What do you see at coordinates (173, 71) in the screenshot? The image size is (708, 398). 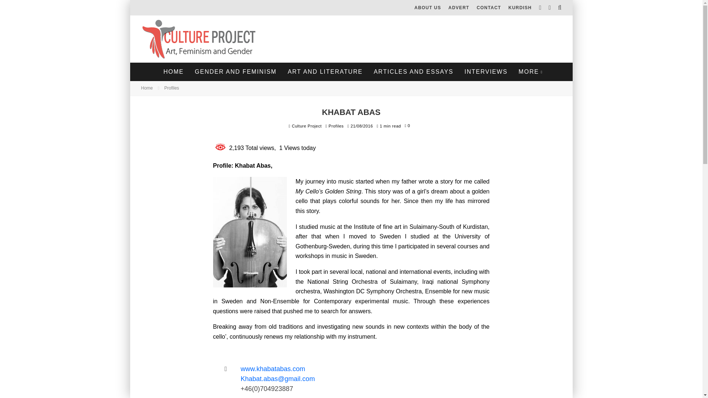 I see `HOME` at bounding box center [173, 71].